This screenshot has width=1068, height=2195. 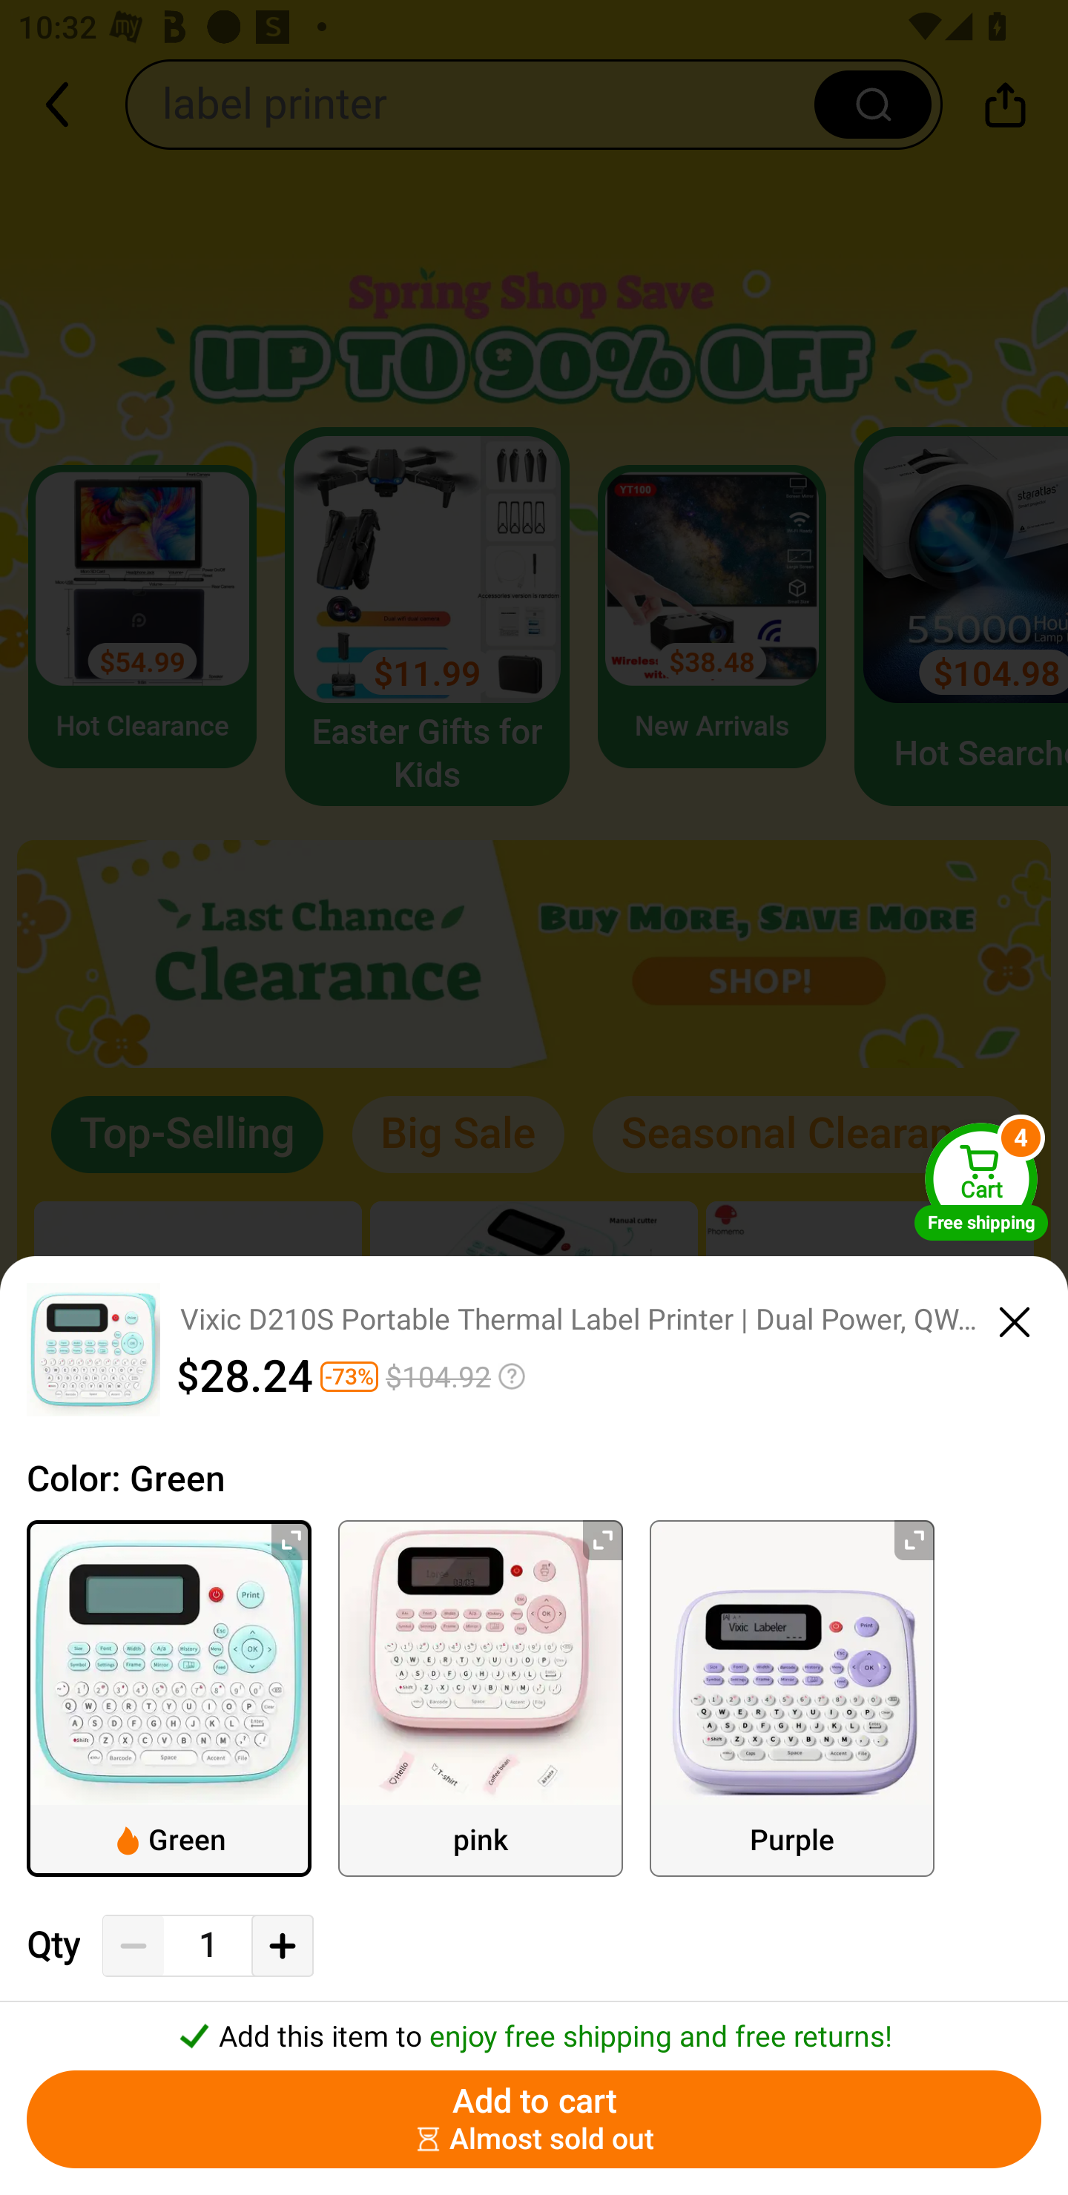 What do you see at coordinates (169, 1698) in the screenshot?
I see `Green ￼Green` at bounding box center [169, 1698].